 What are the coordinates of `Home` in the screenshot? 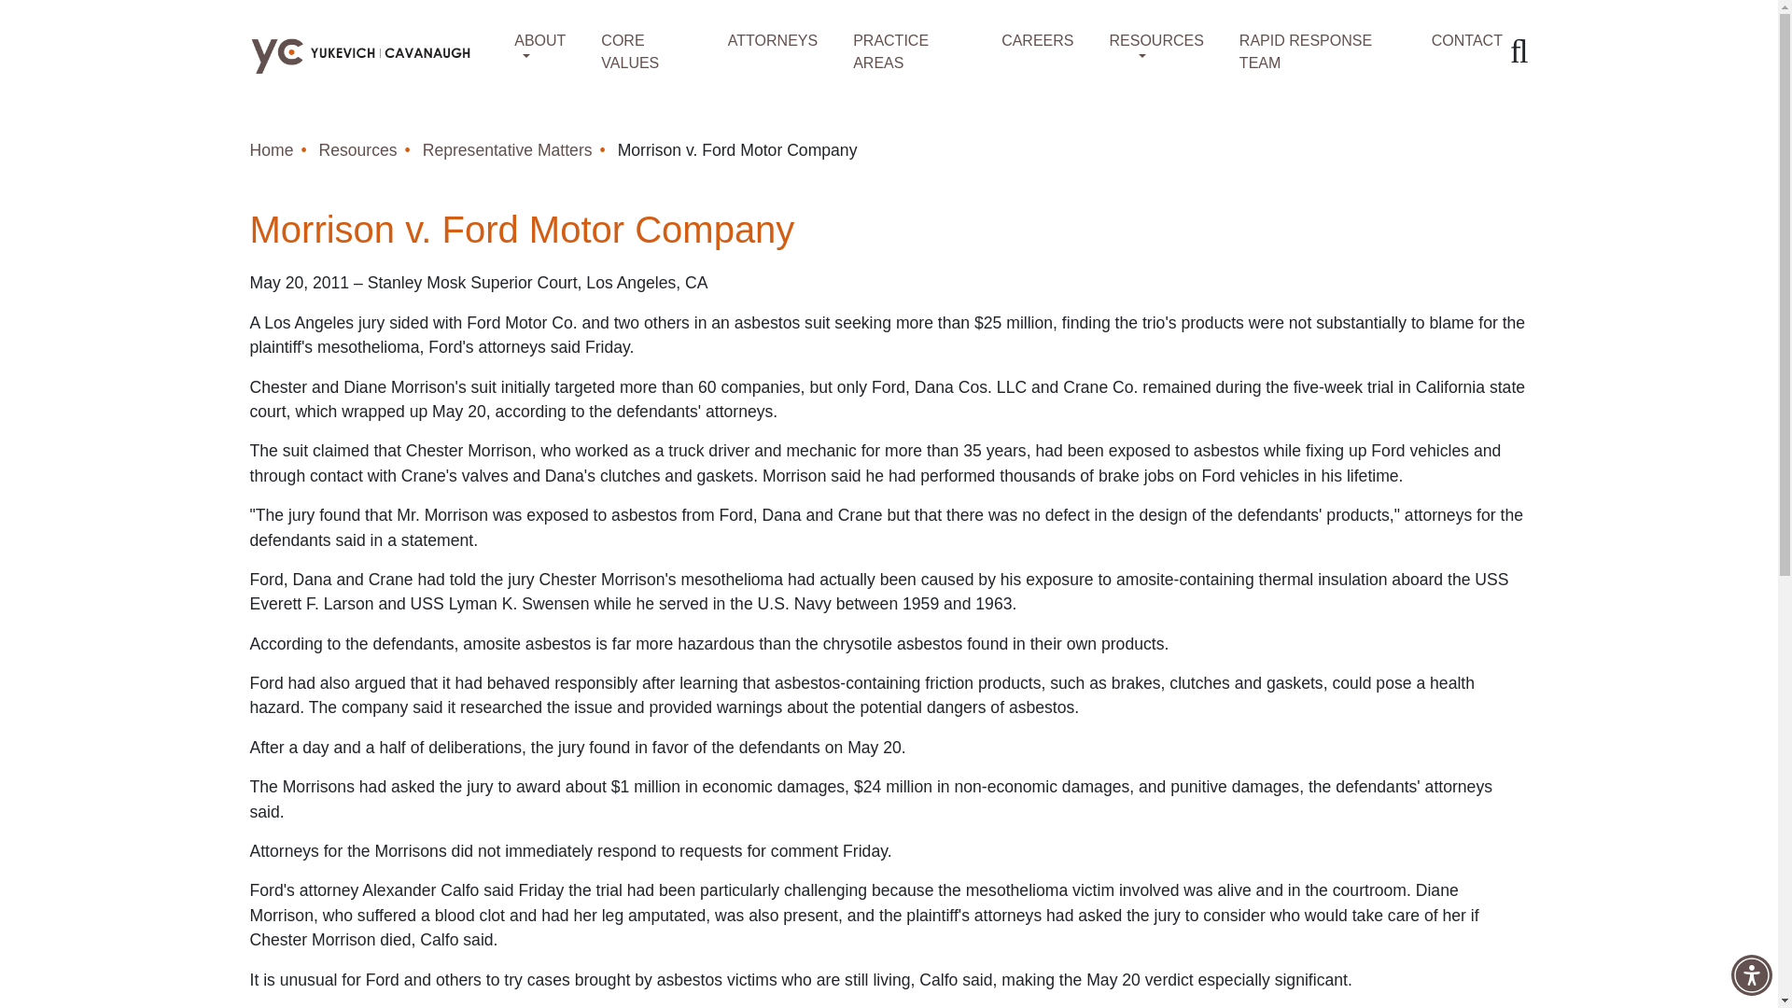 It's located at (272, 149).